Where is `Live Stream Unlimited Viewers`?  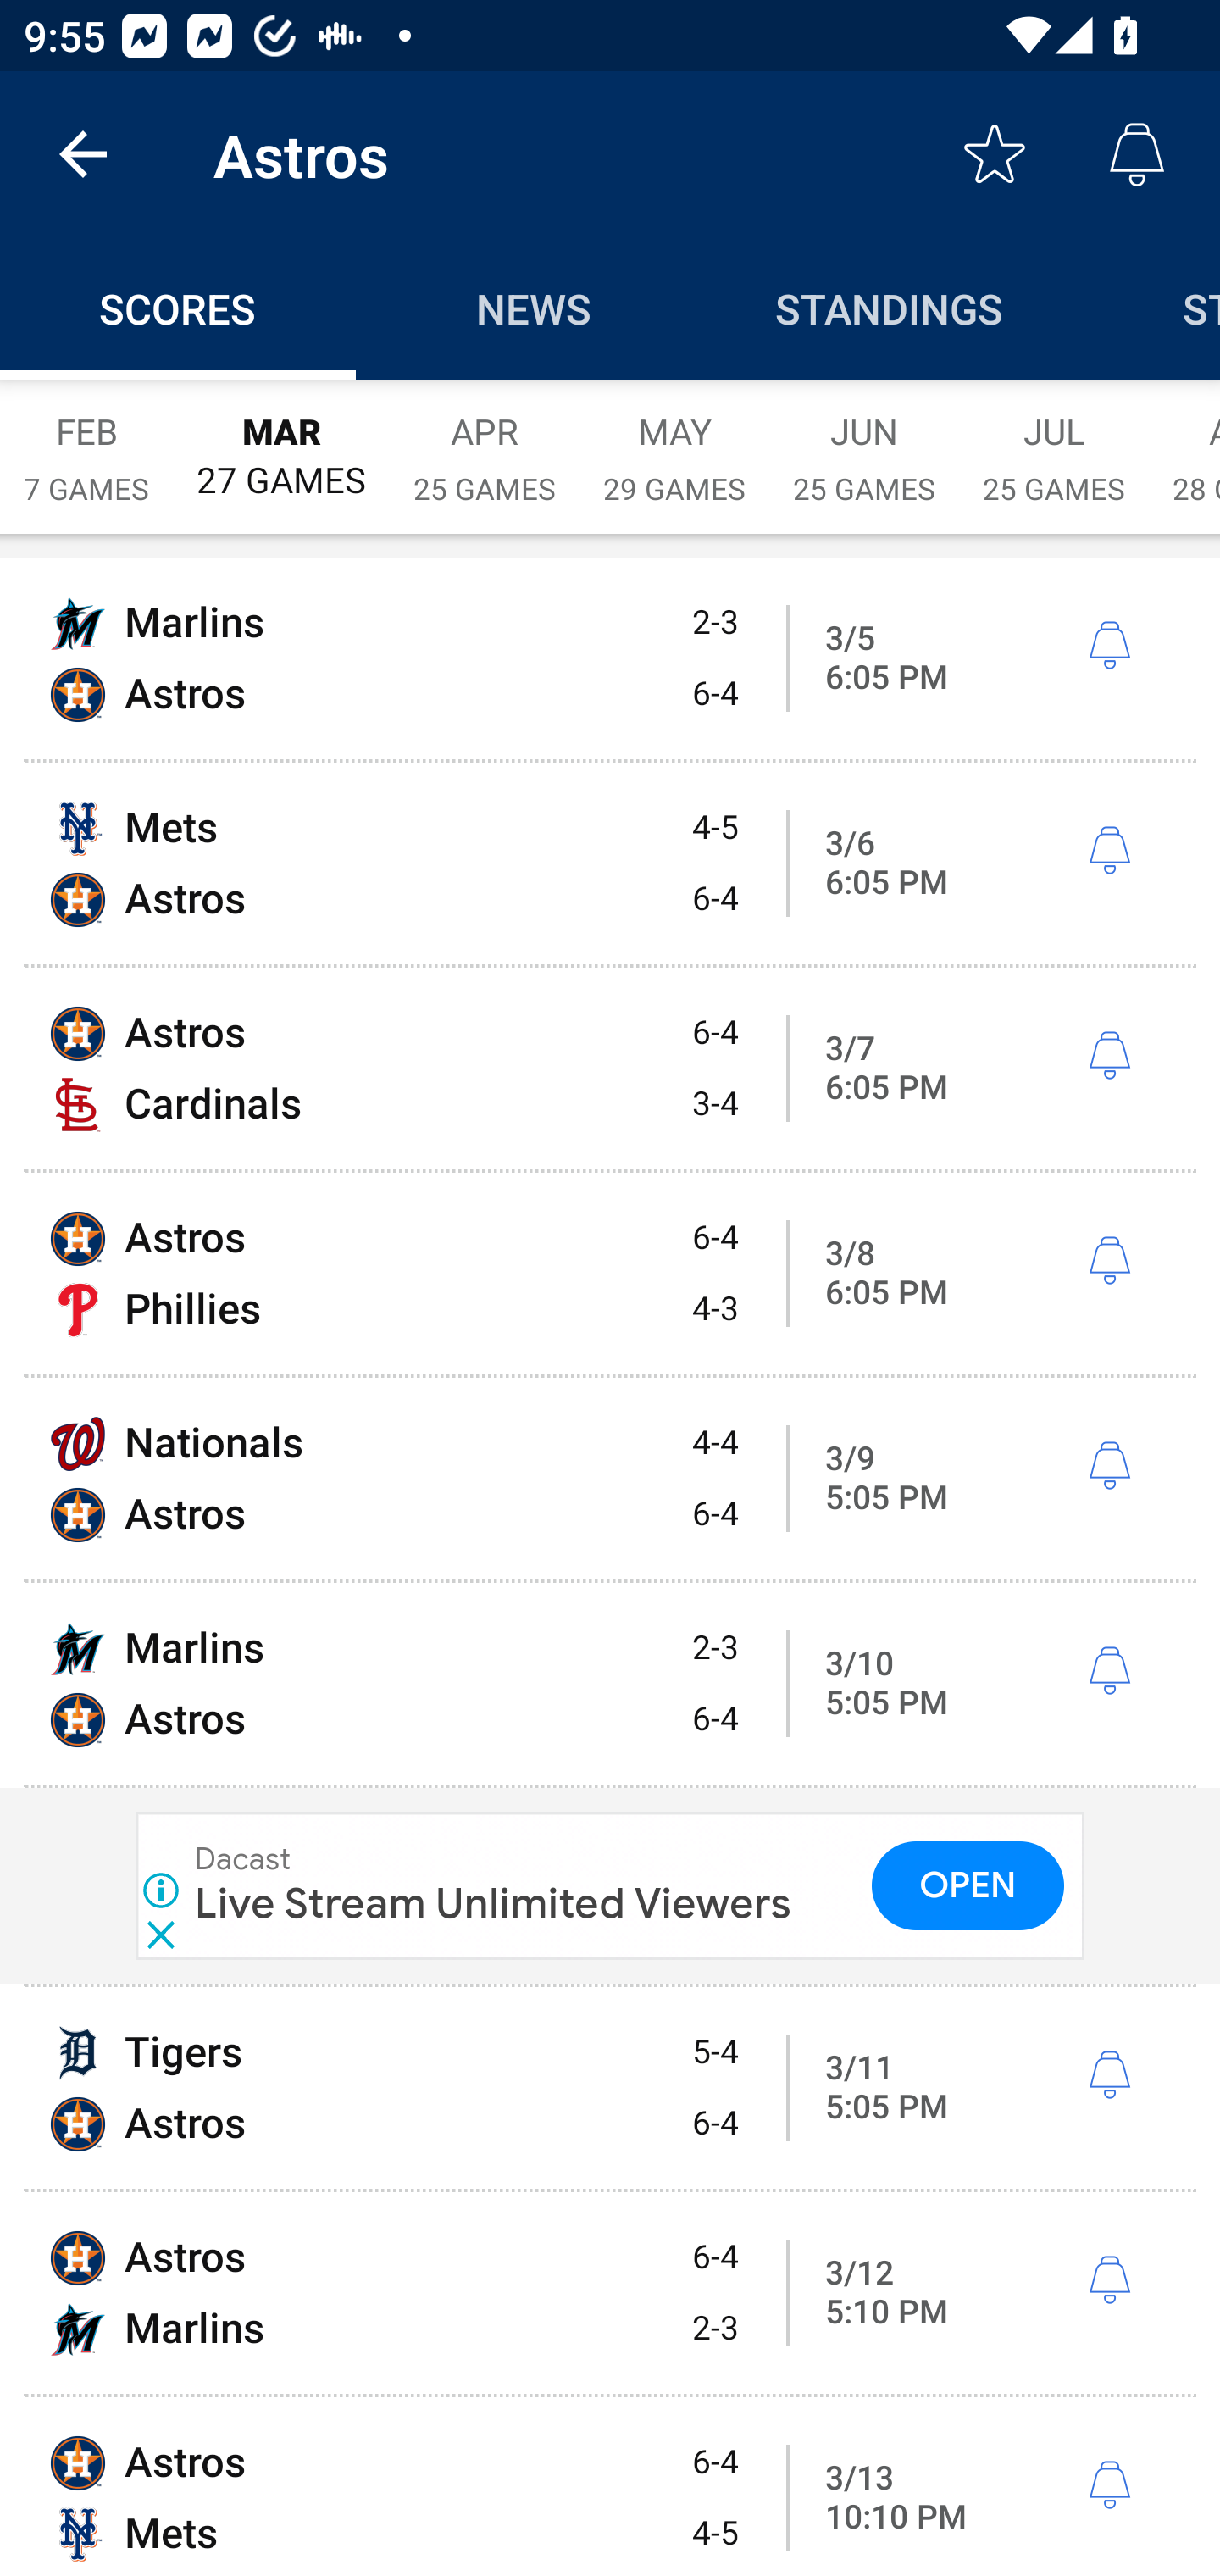 Live Stream Unlimited Viewers is located at coordinates (495, 1903).